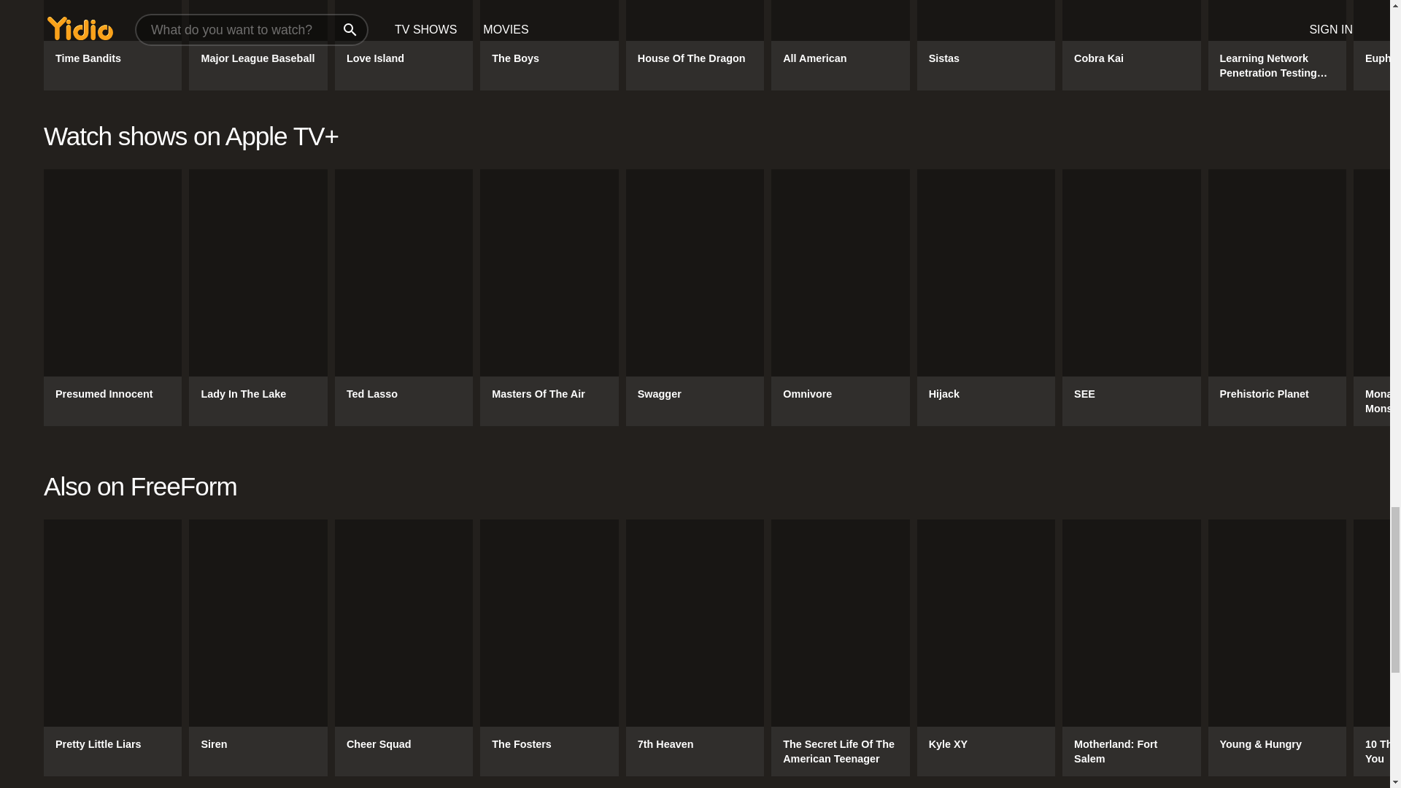 This screenshot has height=788, width=1401. What do you see at coordinates (112, 45) in the screenshot?
I see `Time Bandits` at bounding box center [112, 45].